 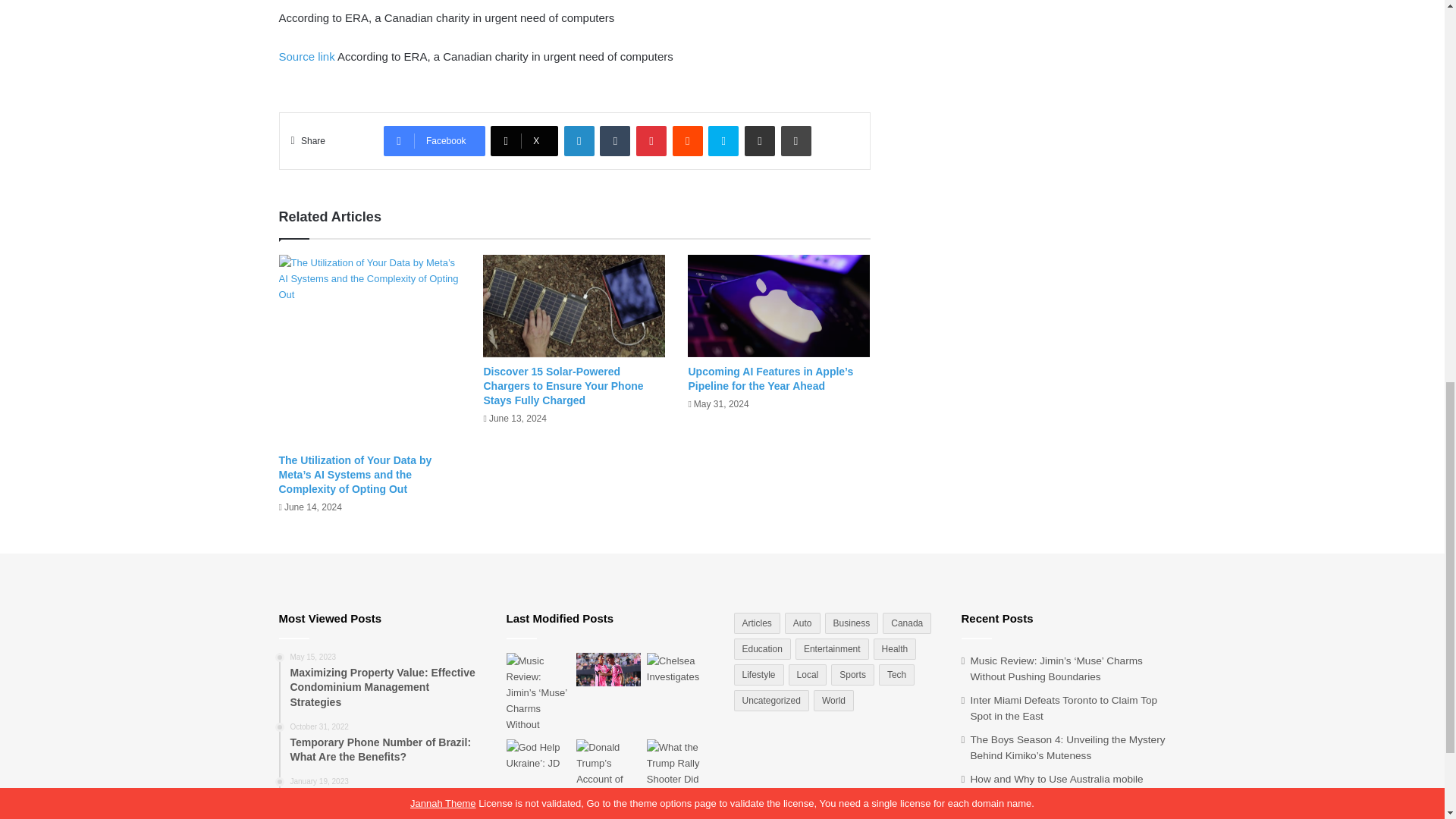 I want to click on LinkedIn, so click(x=579, y=141).